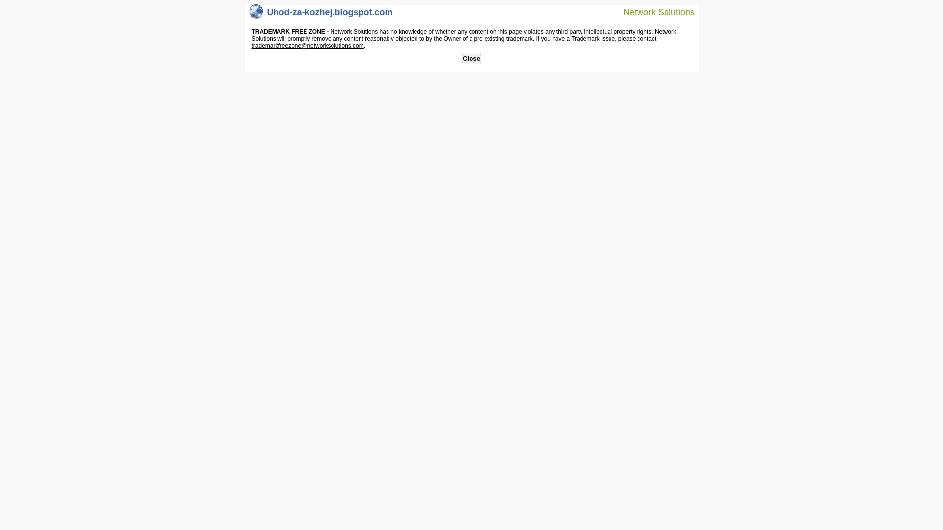  Describe the element at coordinates (321, 15) in the screenshot. I see `Uhod-za-kozhej.blogspot.com` at that location.